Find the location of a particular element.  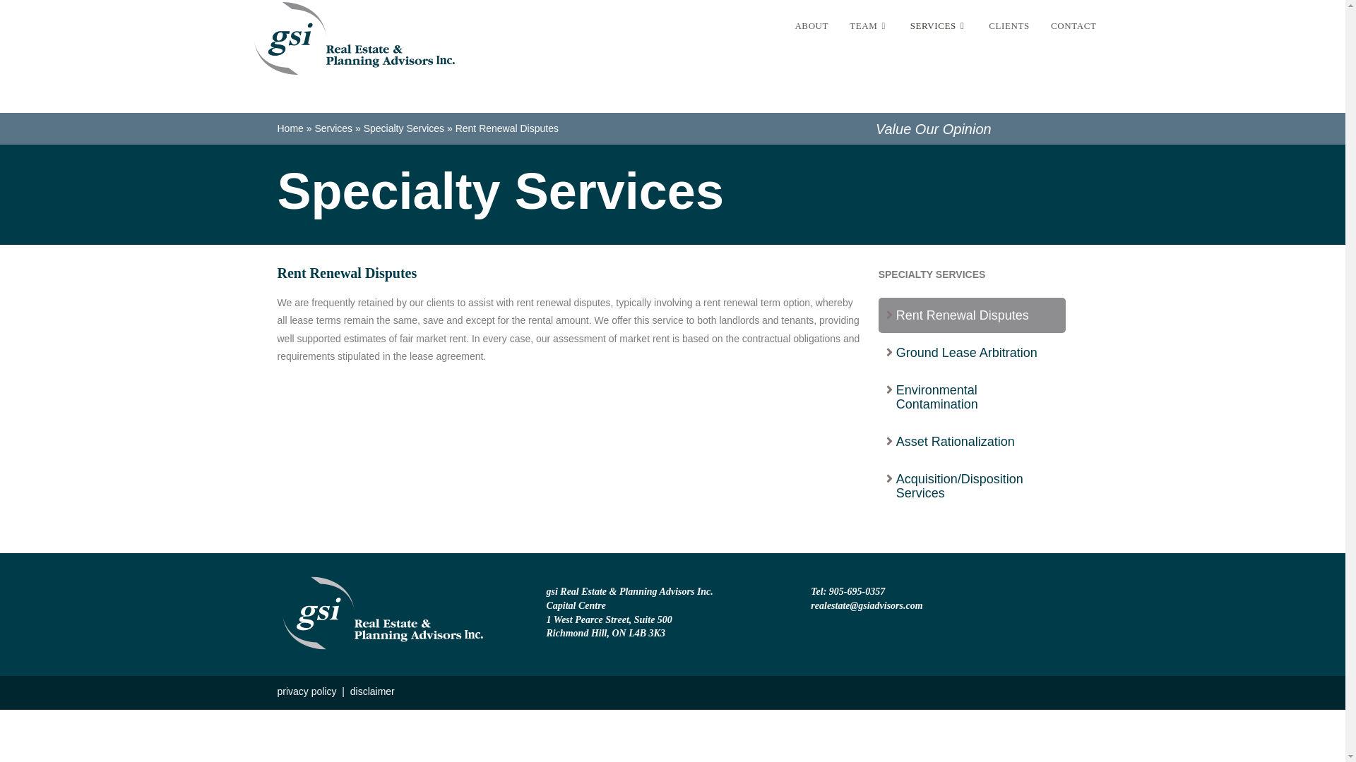

TEAM is located at coordinates (869, 26).